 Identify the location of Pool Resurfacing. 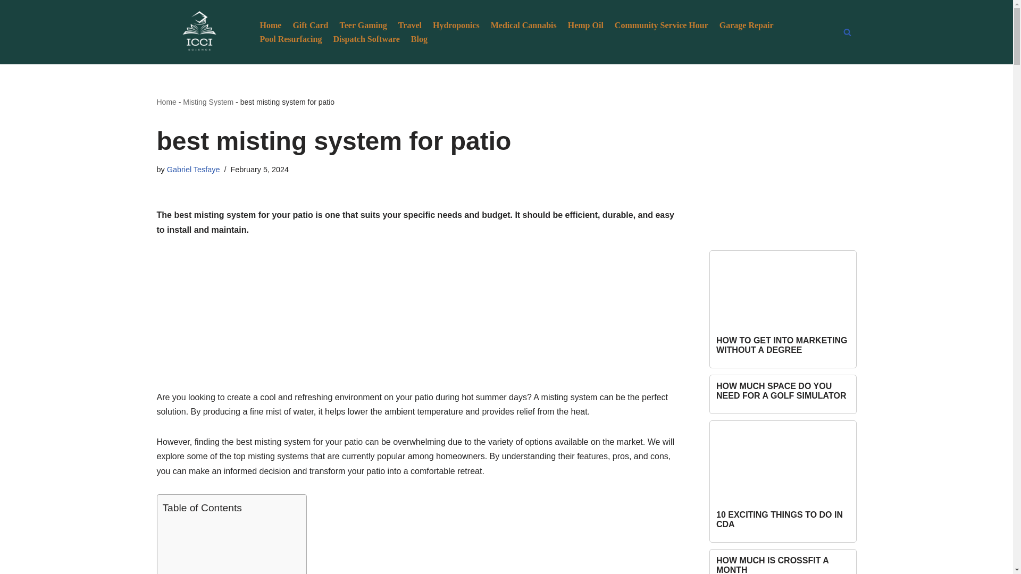
(290, 39).